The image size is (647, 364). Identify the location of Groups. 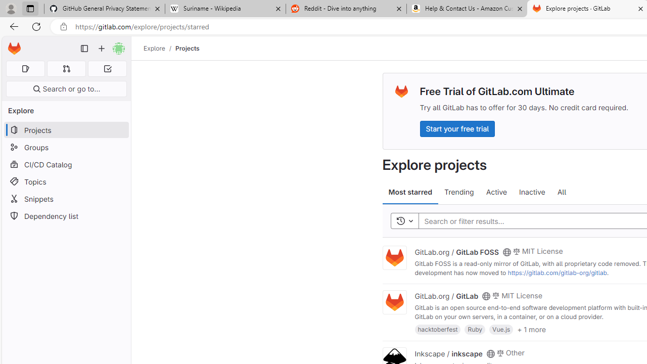
(66, 148).